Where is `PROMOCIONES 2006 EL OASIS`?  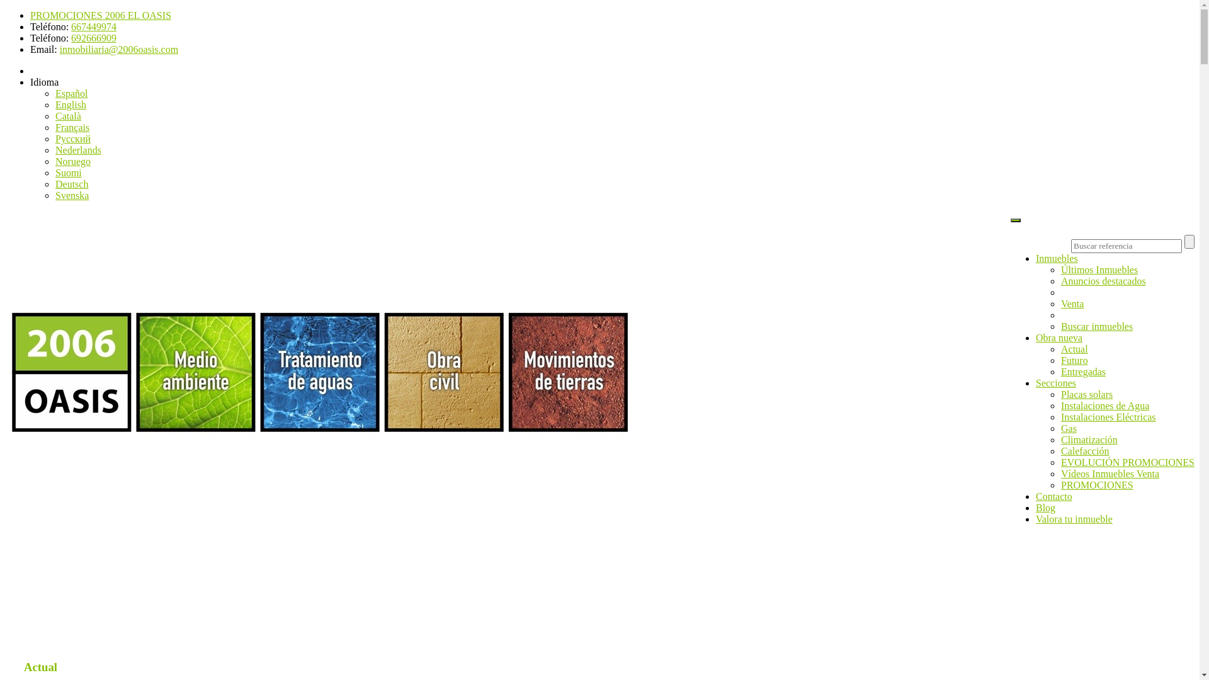 PROMOCIONES 2006 EL OASIS is located at coordinates (101, 15).